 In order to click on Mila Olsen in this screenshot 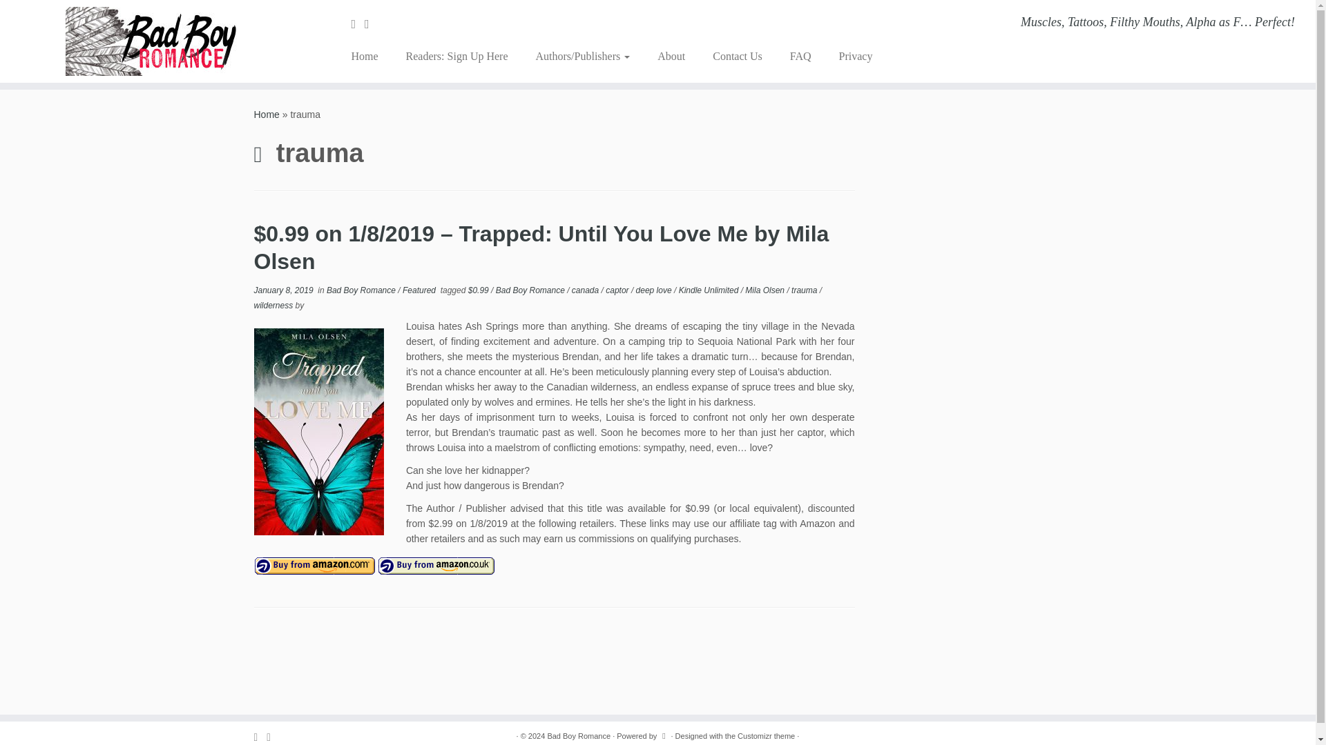, I will do `click(765, 290)`.